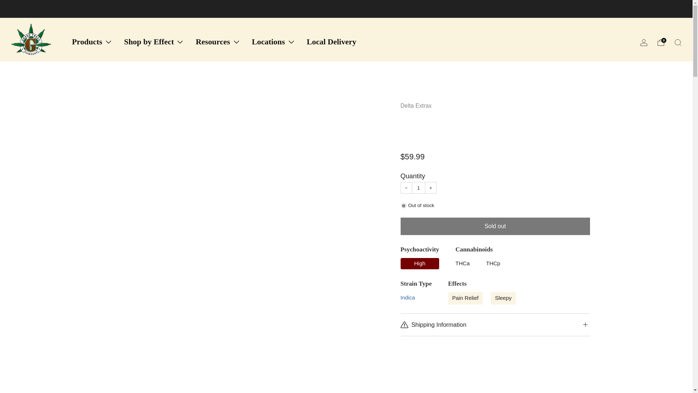  I want to click on Resources, so click(217, 41).